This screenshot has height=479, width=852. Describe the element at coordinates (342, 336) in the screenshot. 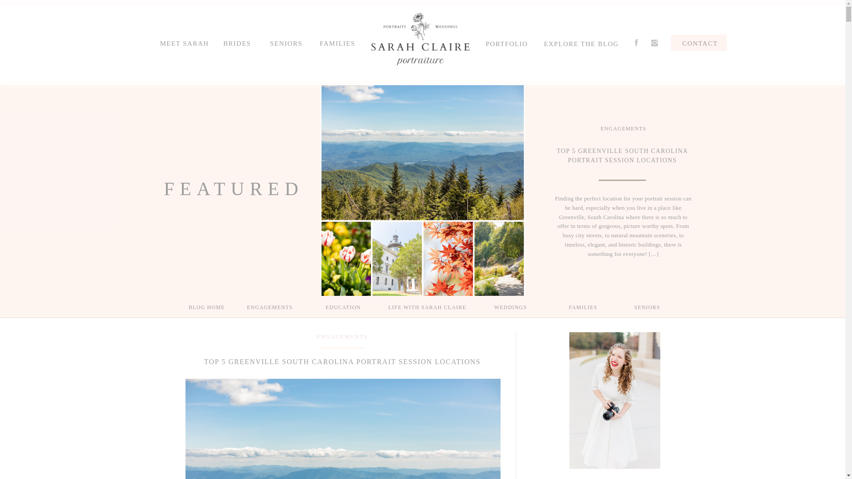

I see `ENGAGEMENTS` at that location.